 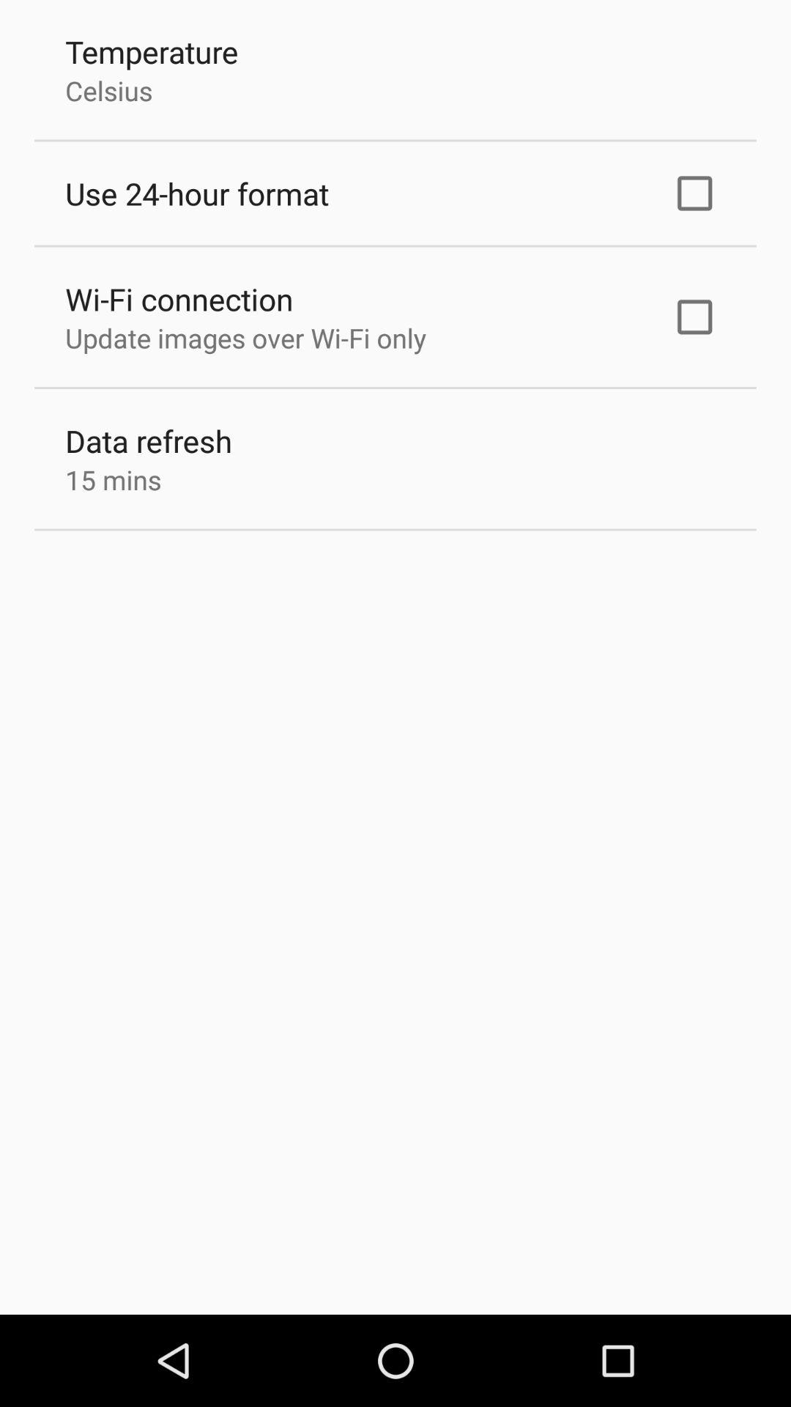 What do you see at coordinates (113, 479) in the screenshot?
I see `select the item below the data refresh icon` at bounding box center [113, 479].